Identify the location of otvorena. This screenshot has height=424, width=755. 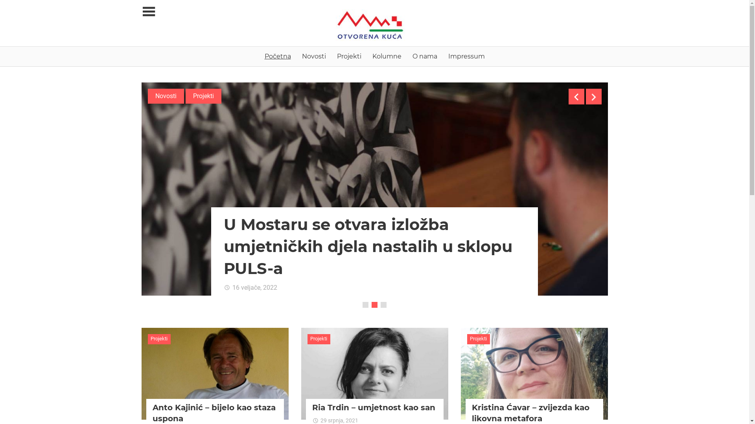
(381, 420).